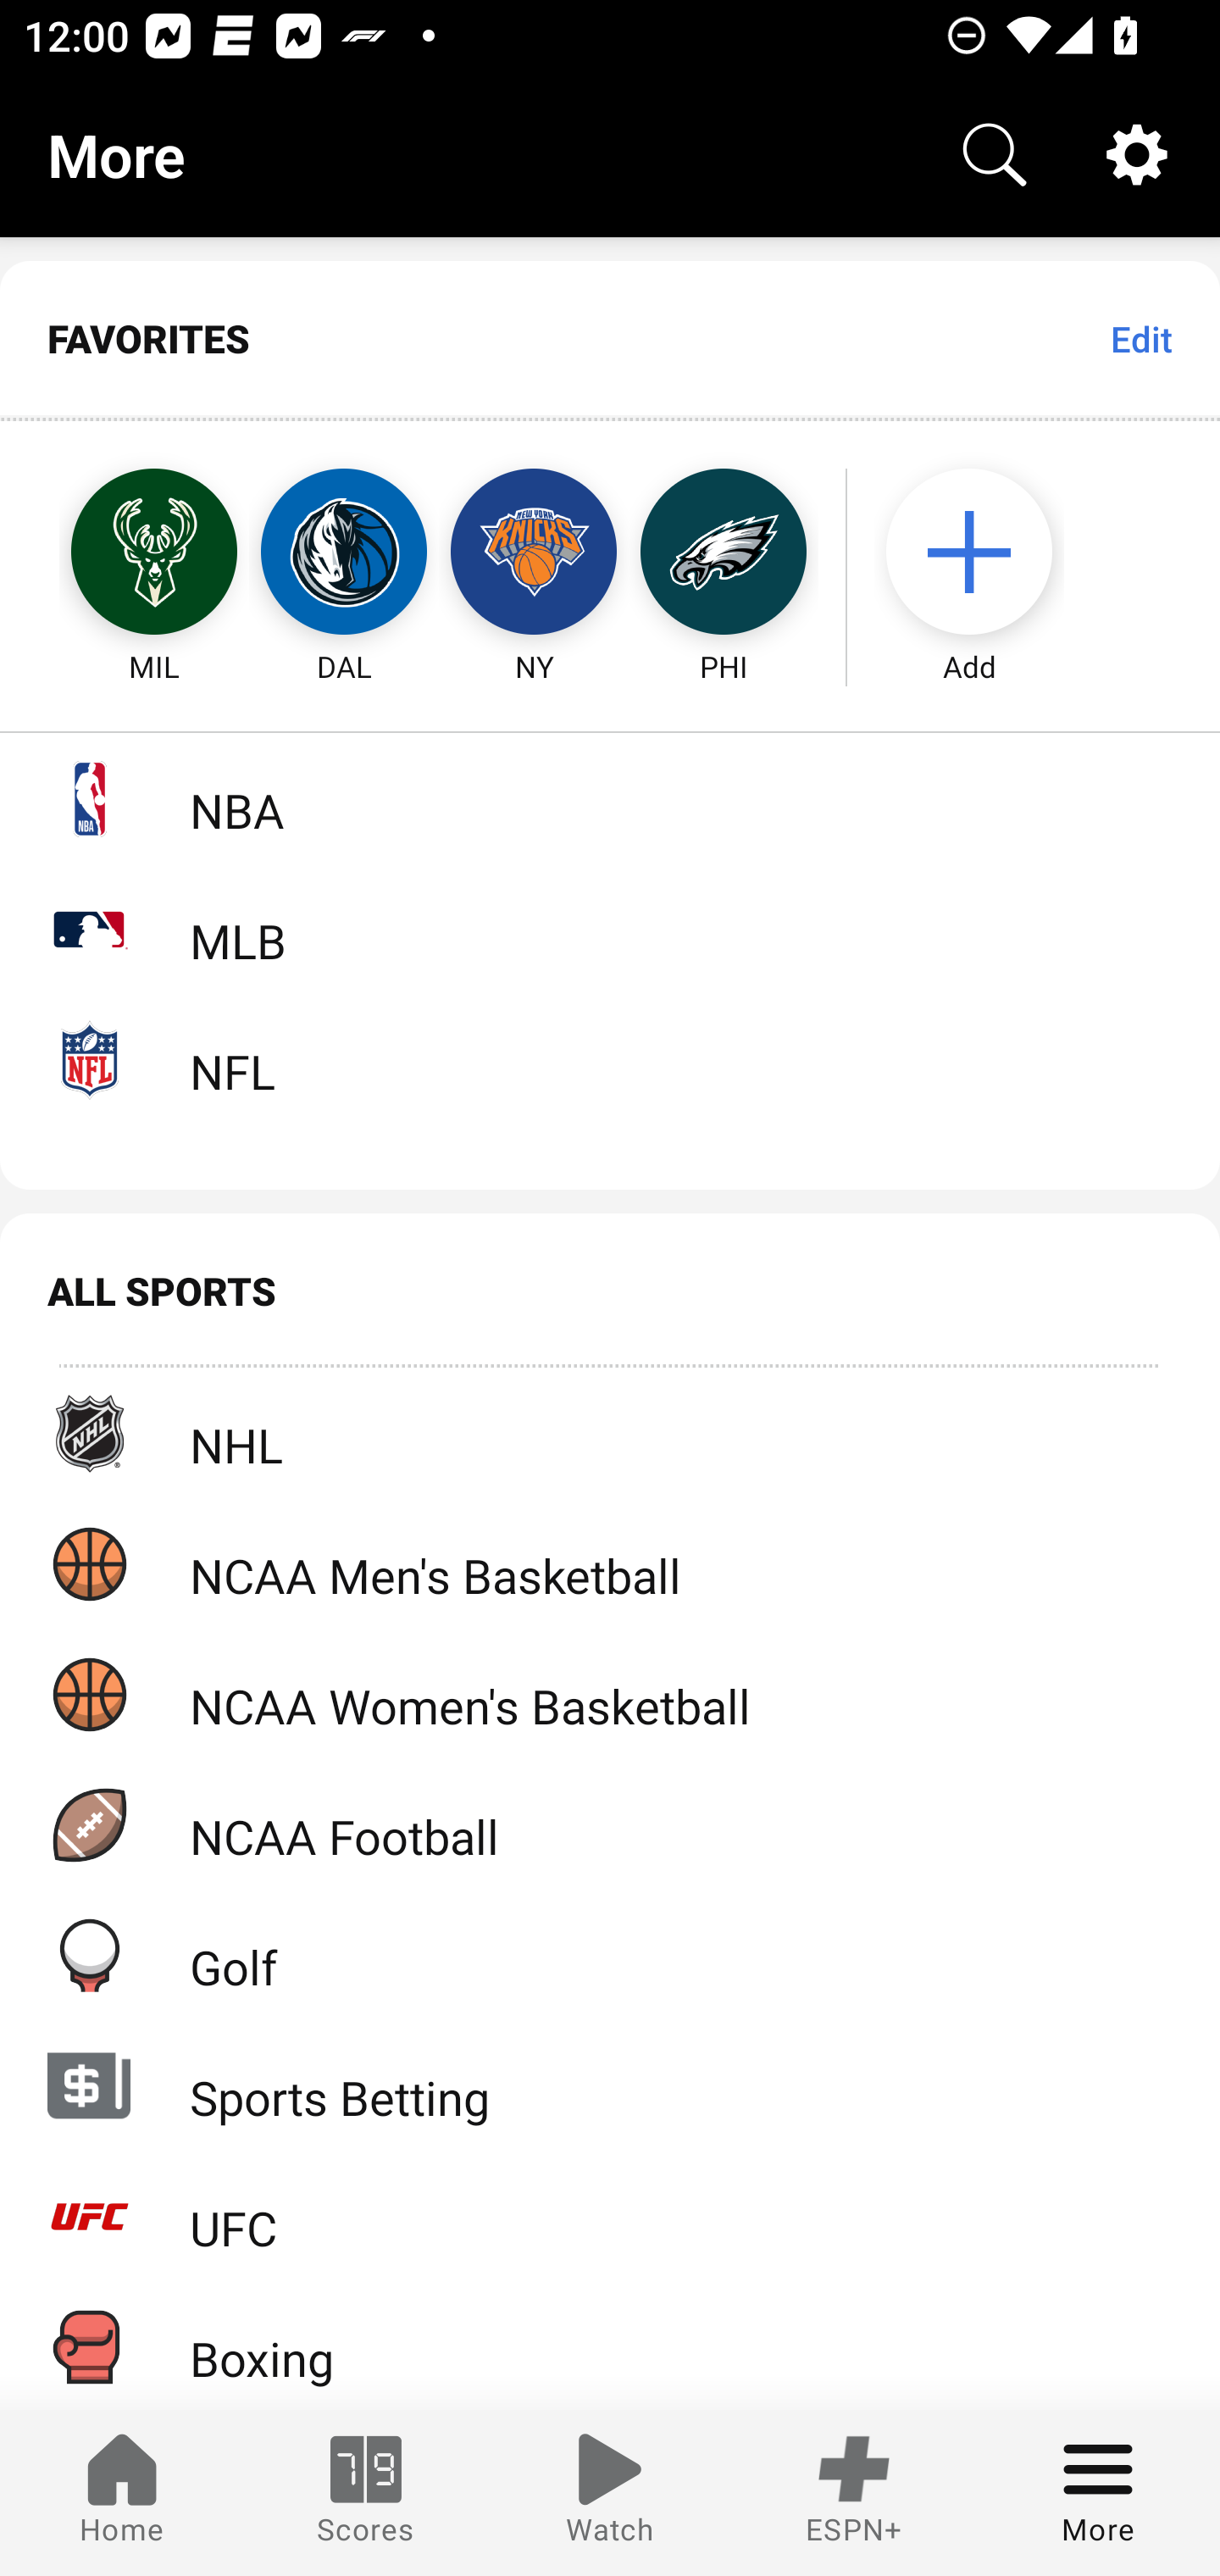 The width and height of the screenshot is (1220, 2576). Describe the element at coordinates (1140, 339) in the screenshot. I see `Edit` at that location.